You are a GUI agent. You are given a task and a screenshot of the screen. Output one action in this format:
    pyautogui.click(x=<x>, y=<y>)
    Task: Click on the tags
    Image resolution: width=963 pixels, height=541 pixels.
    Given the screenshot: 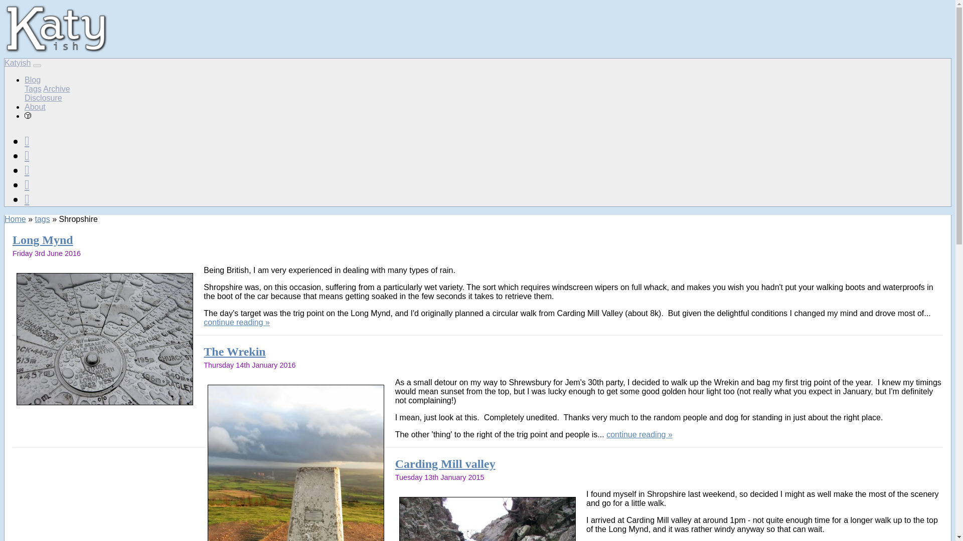 What is the action you would take?
    pyautogui.click(x=42, y=219)
    